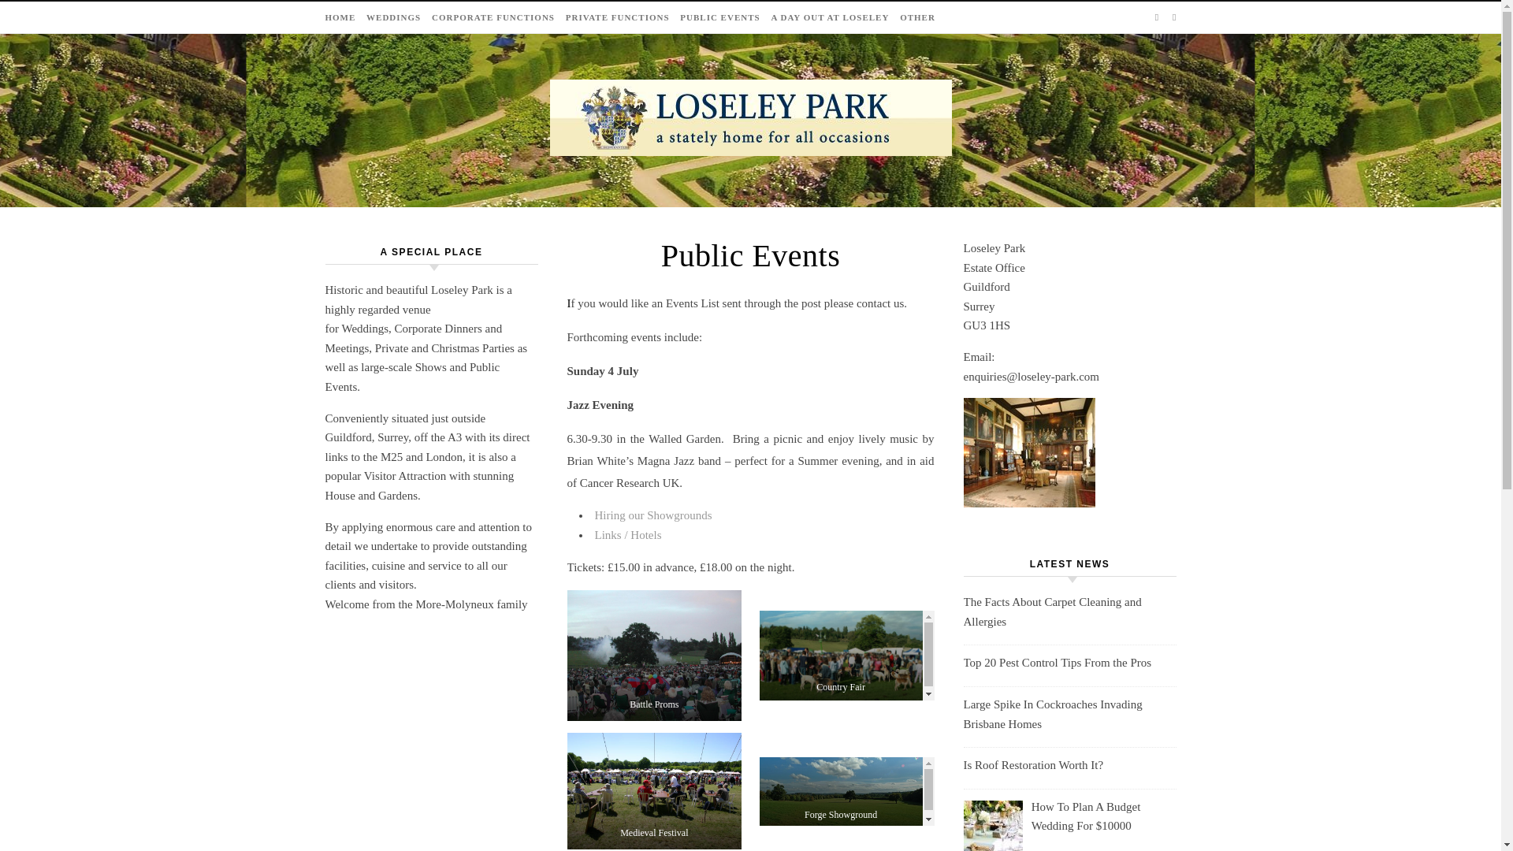 Image resolution: width=1513 pixels, height=851 pixels. What do you see at coordinates (915, 17) in the screenshot?
I see `OTHER` at bounding box center [915, 17].